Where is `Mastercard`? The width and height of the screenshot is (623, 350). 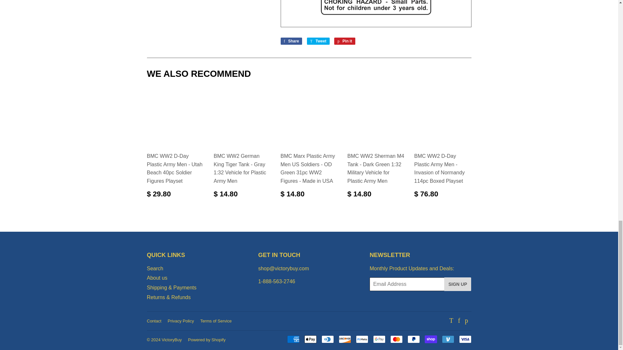
Mastercard is located at coordinates (396, 339).